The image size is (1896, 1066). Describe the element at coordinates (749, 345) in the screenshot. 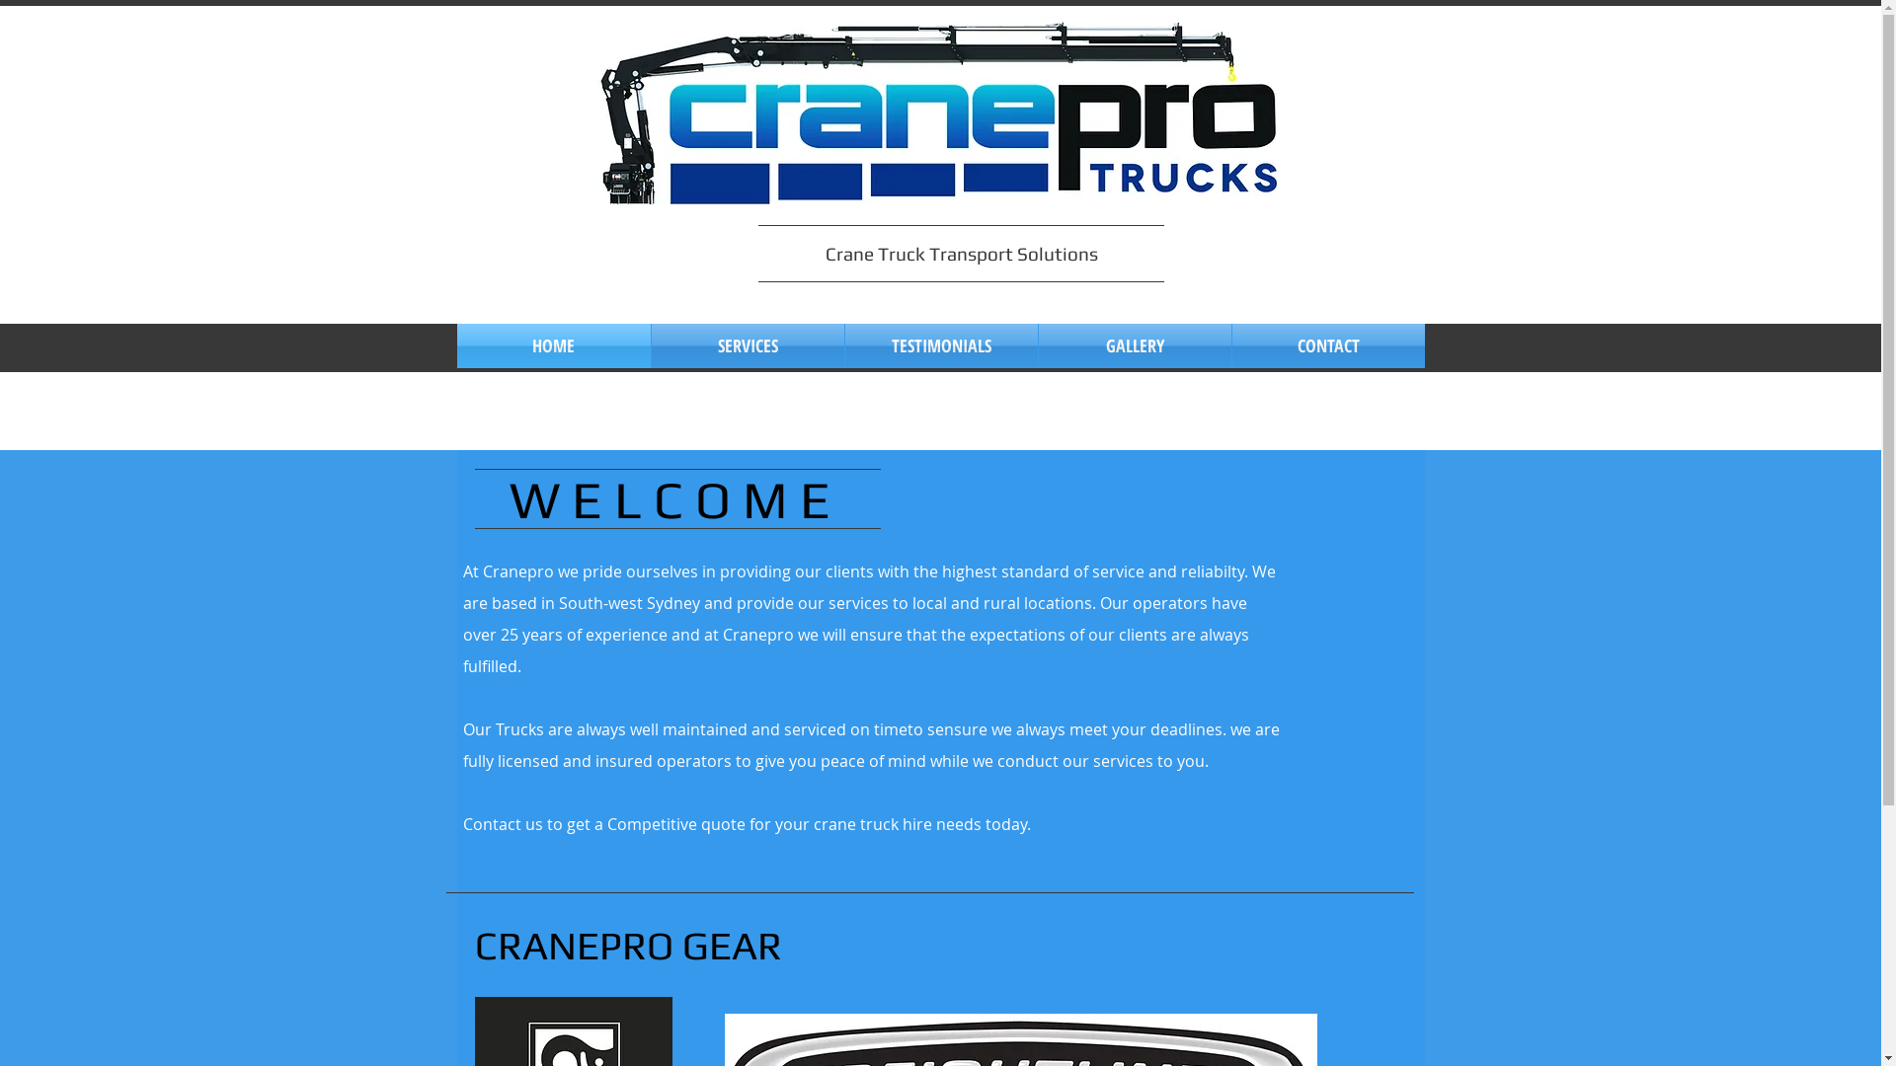

I see `SERVICES` at that location.